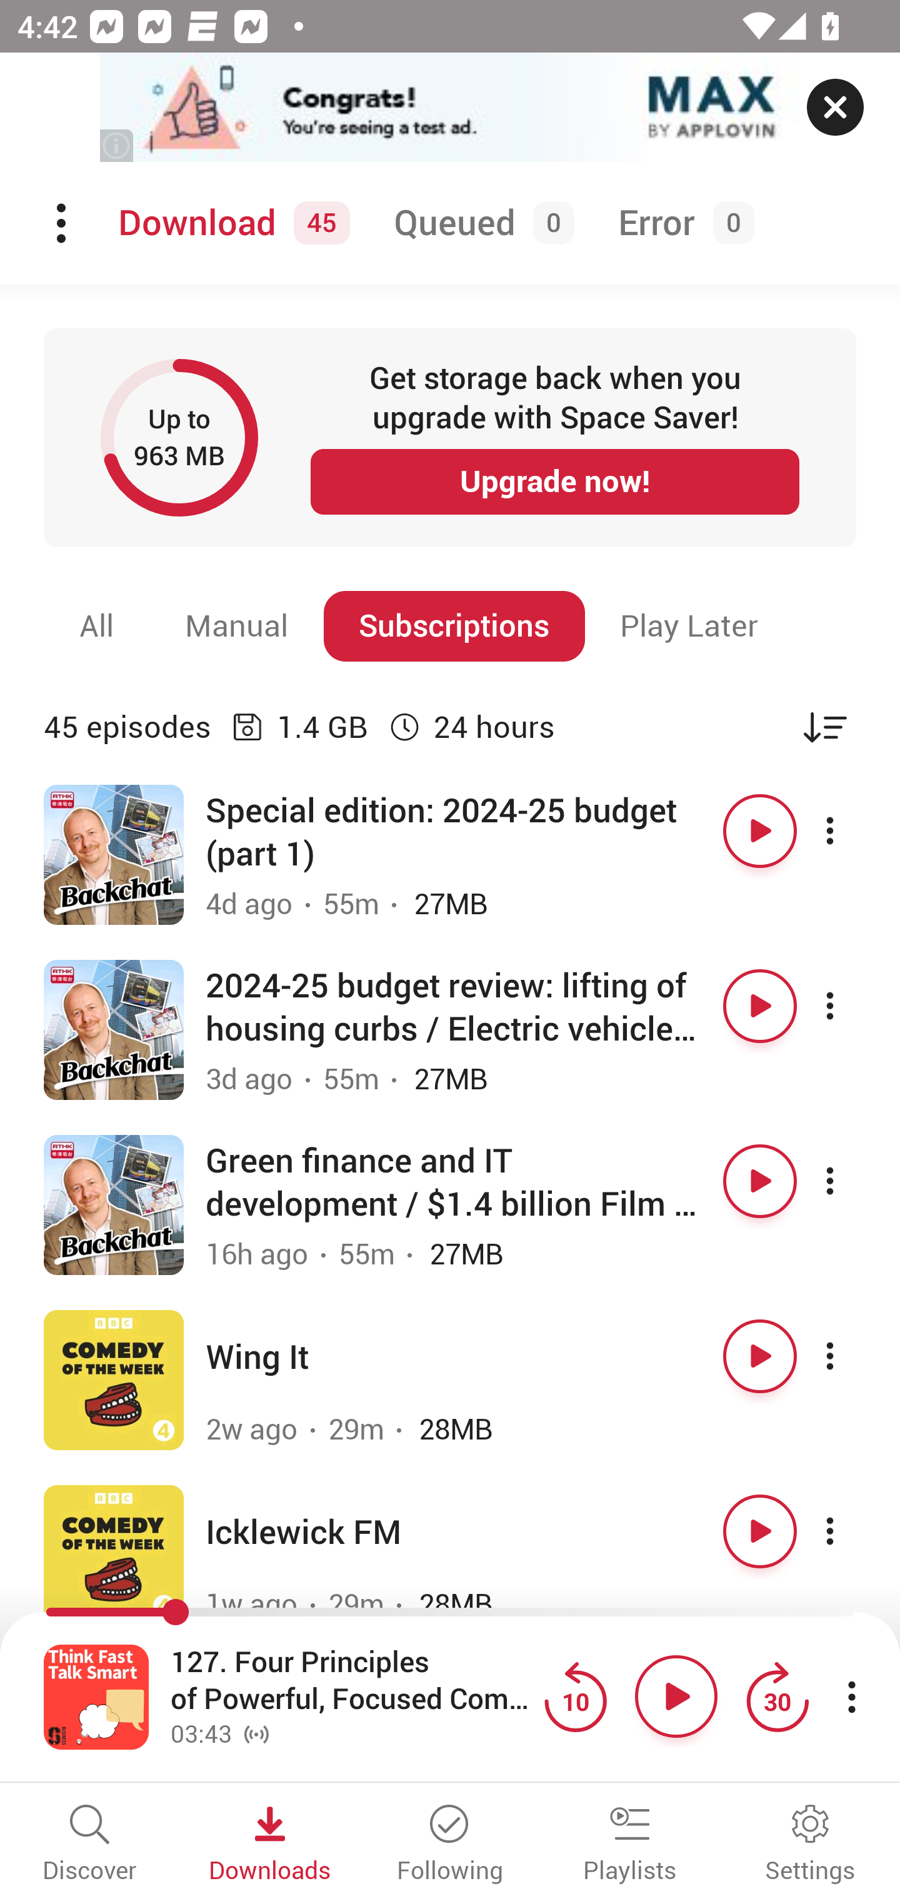  What do you see at coordinates (237, 626) in the screenshot?
I see `Manual` at bounding box center [237, 626].